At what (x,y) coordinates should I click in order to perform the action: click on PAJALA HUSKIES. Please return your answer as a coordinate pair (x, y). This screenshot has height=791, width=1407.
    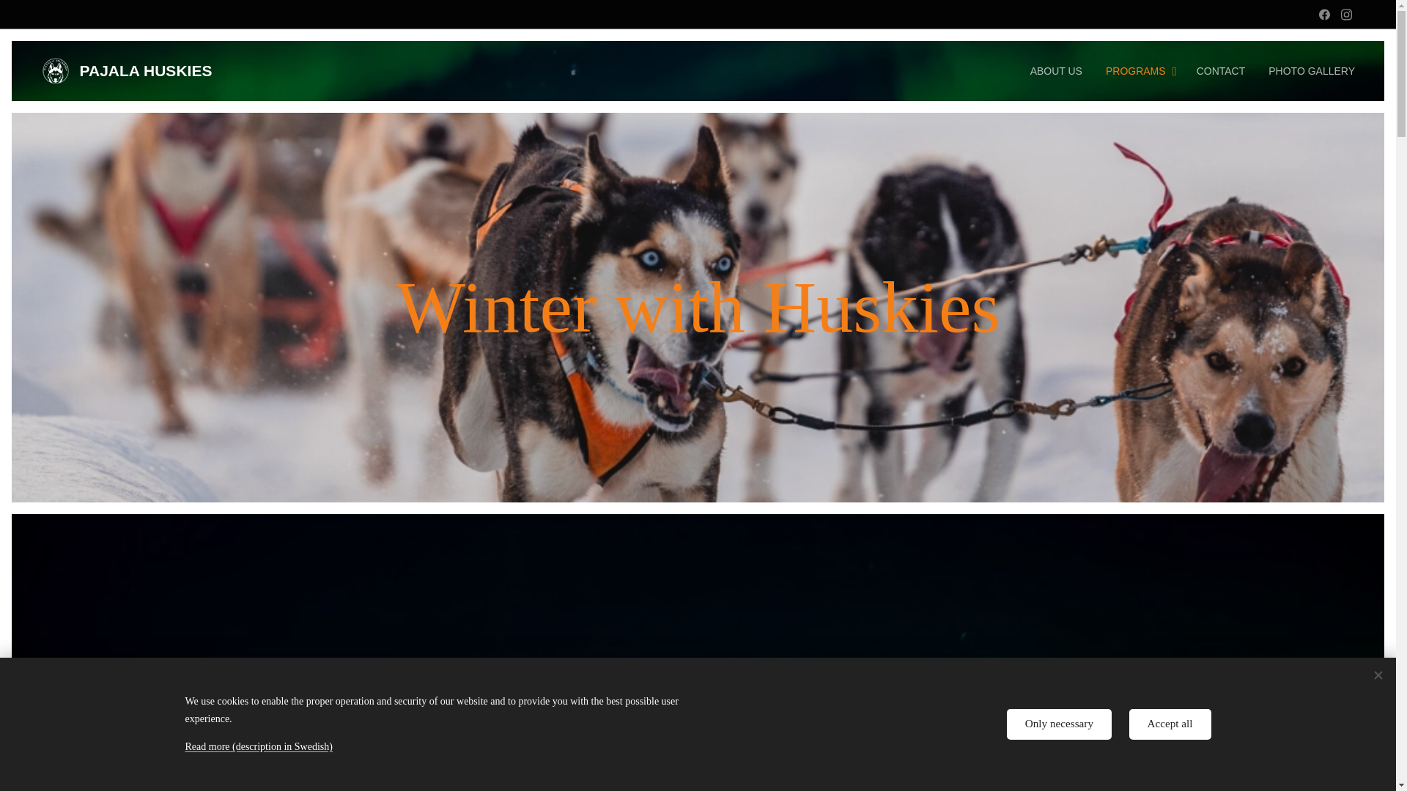
    Looking at the image, I should click on (128, 70).